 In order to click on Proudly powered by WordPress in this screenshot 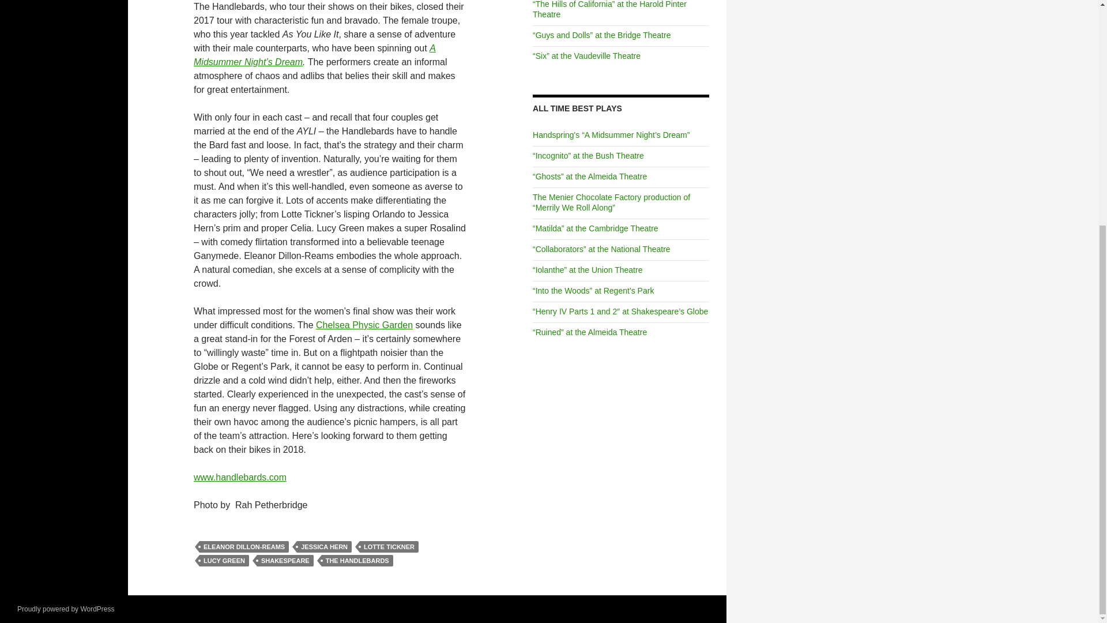, I will do `click(66, 609)`.